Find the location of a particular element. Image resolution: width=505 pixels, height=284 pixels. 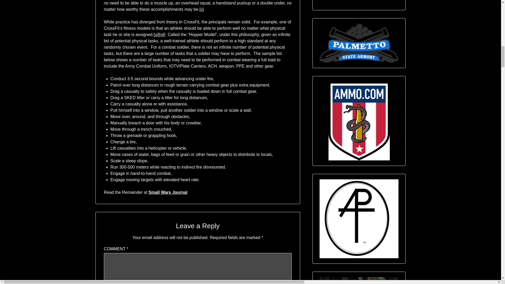

Got Weapons? Stock Up Today! is located at coordinates (359, 43).